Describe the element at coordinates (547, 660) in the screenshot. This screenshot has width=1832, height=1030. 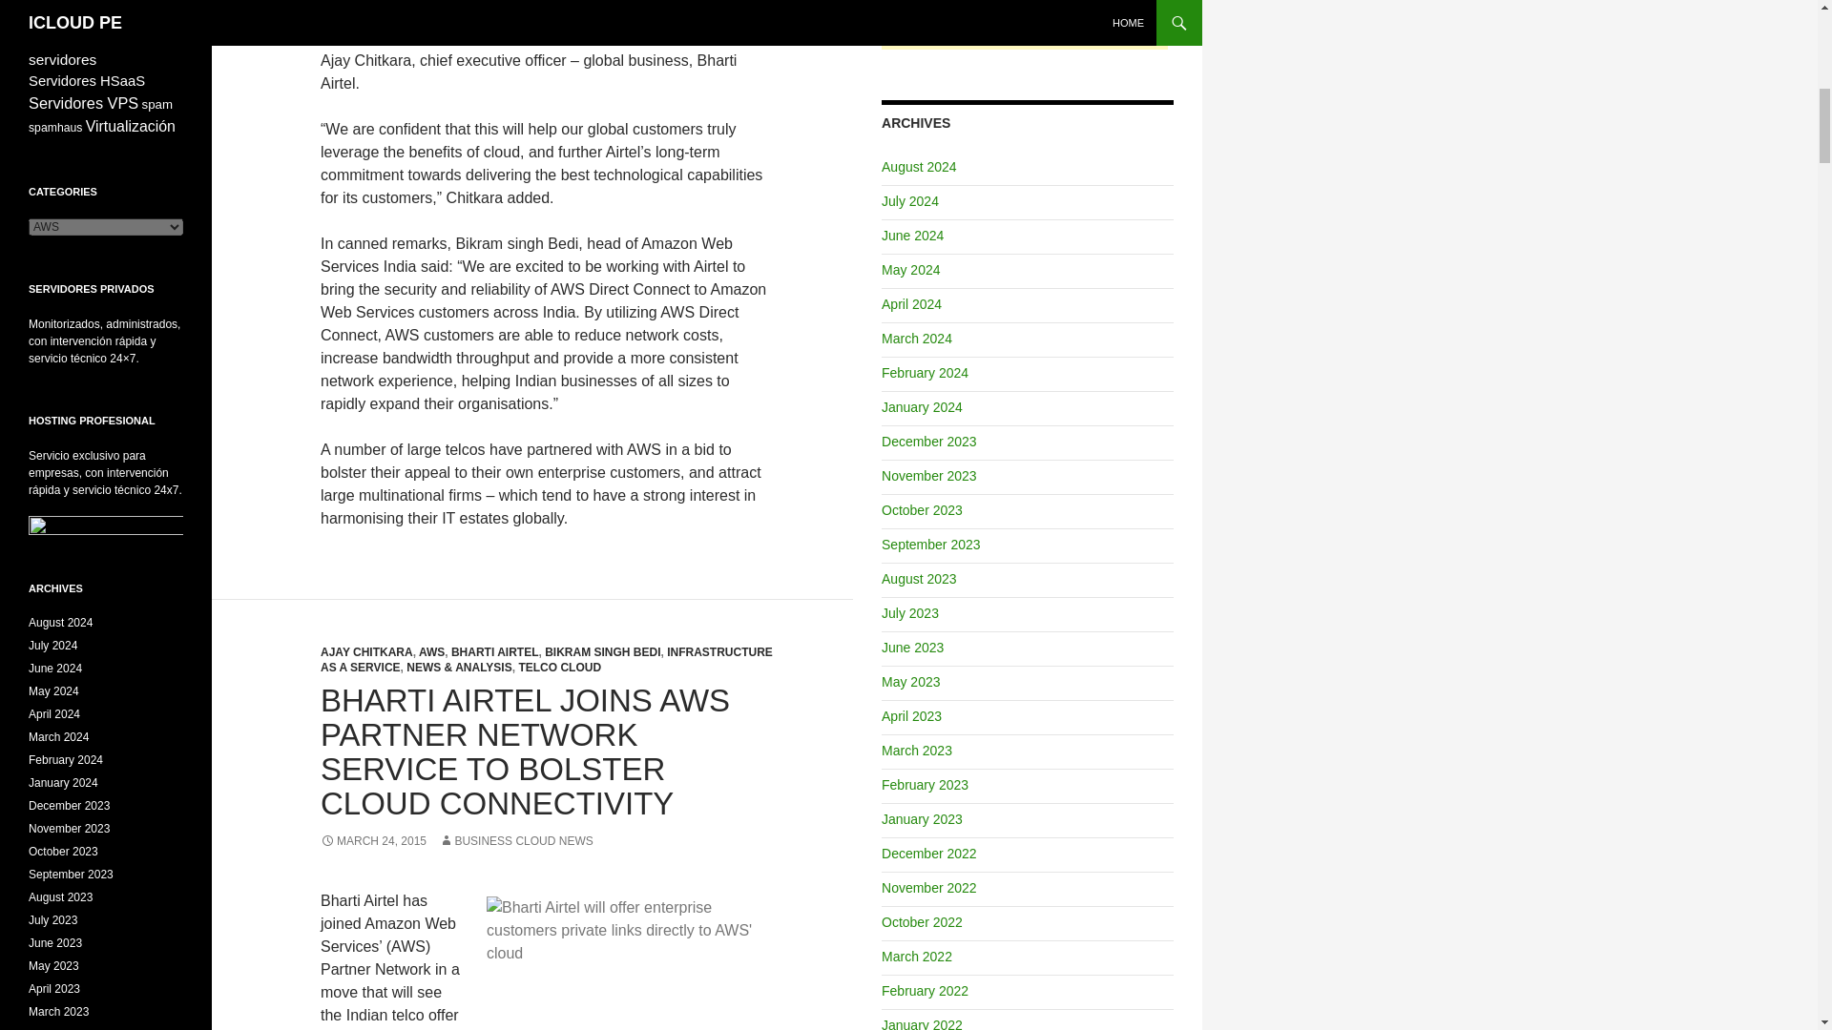
I see `INFRASTRUCTURE AS A SERVICE` at that location.